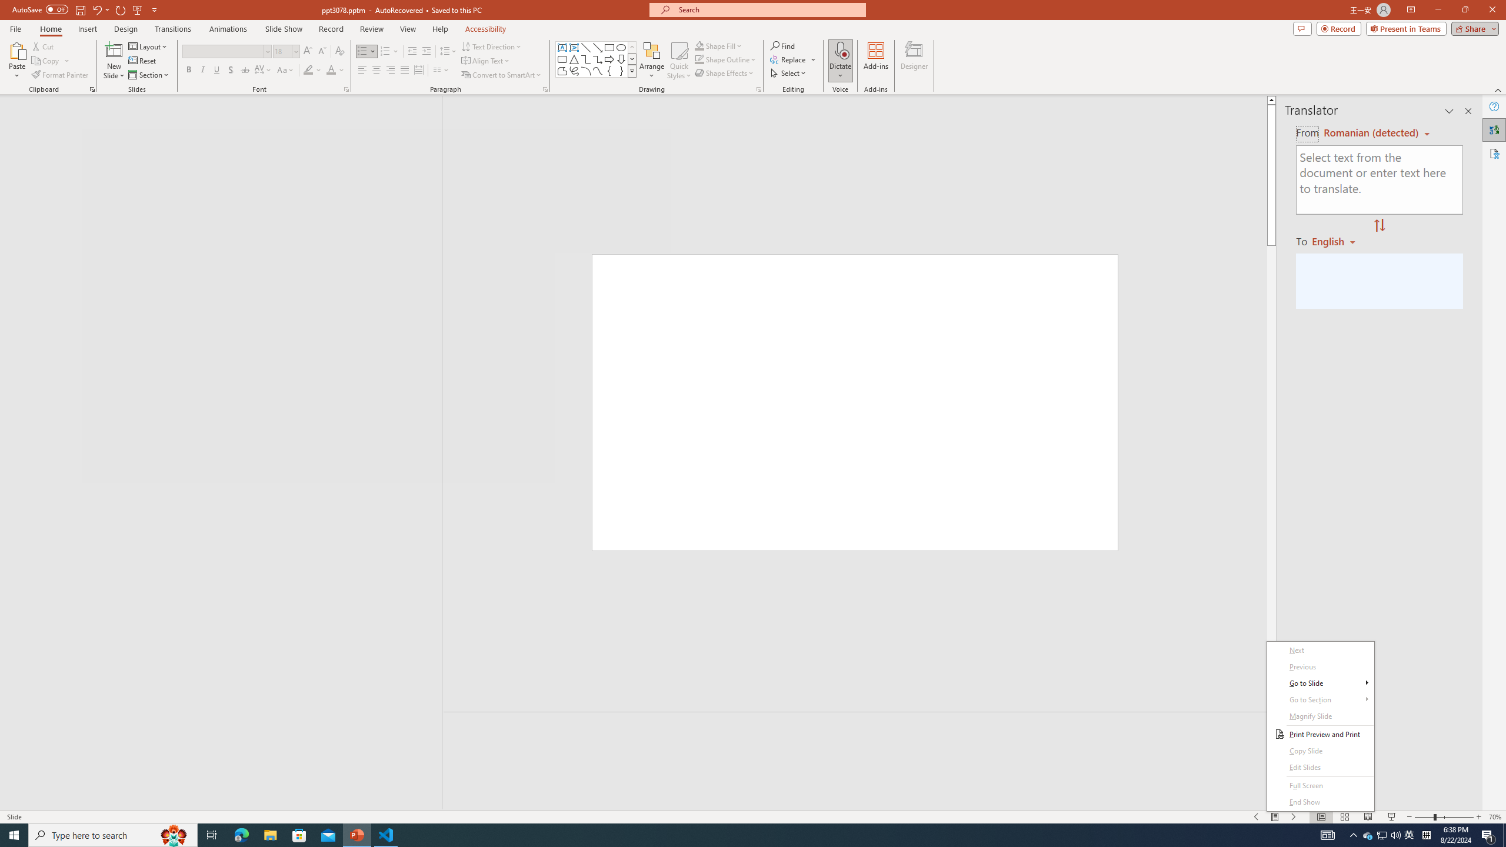 The image size is (1506, 847). Describe the element at coordinates (286, 71) in the screenshot. I see `Change Case` at that location.